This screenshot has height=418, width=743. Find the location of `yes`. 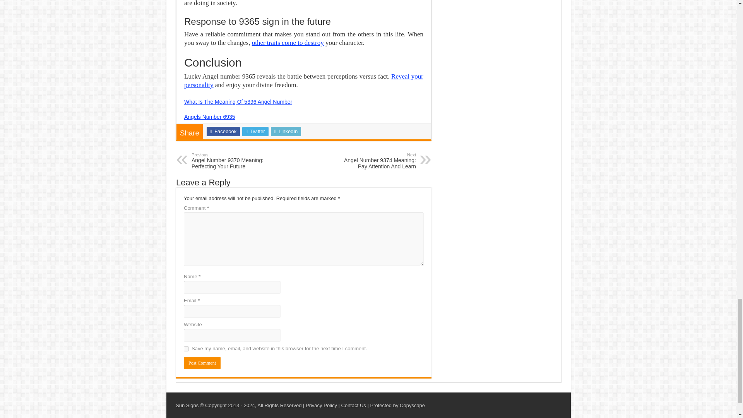

yes is located at coordinates (186, 349).